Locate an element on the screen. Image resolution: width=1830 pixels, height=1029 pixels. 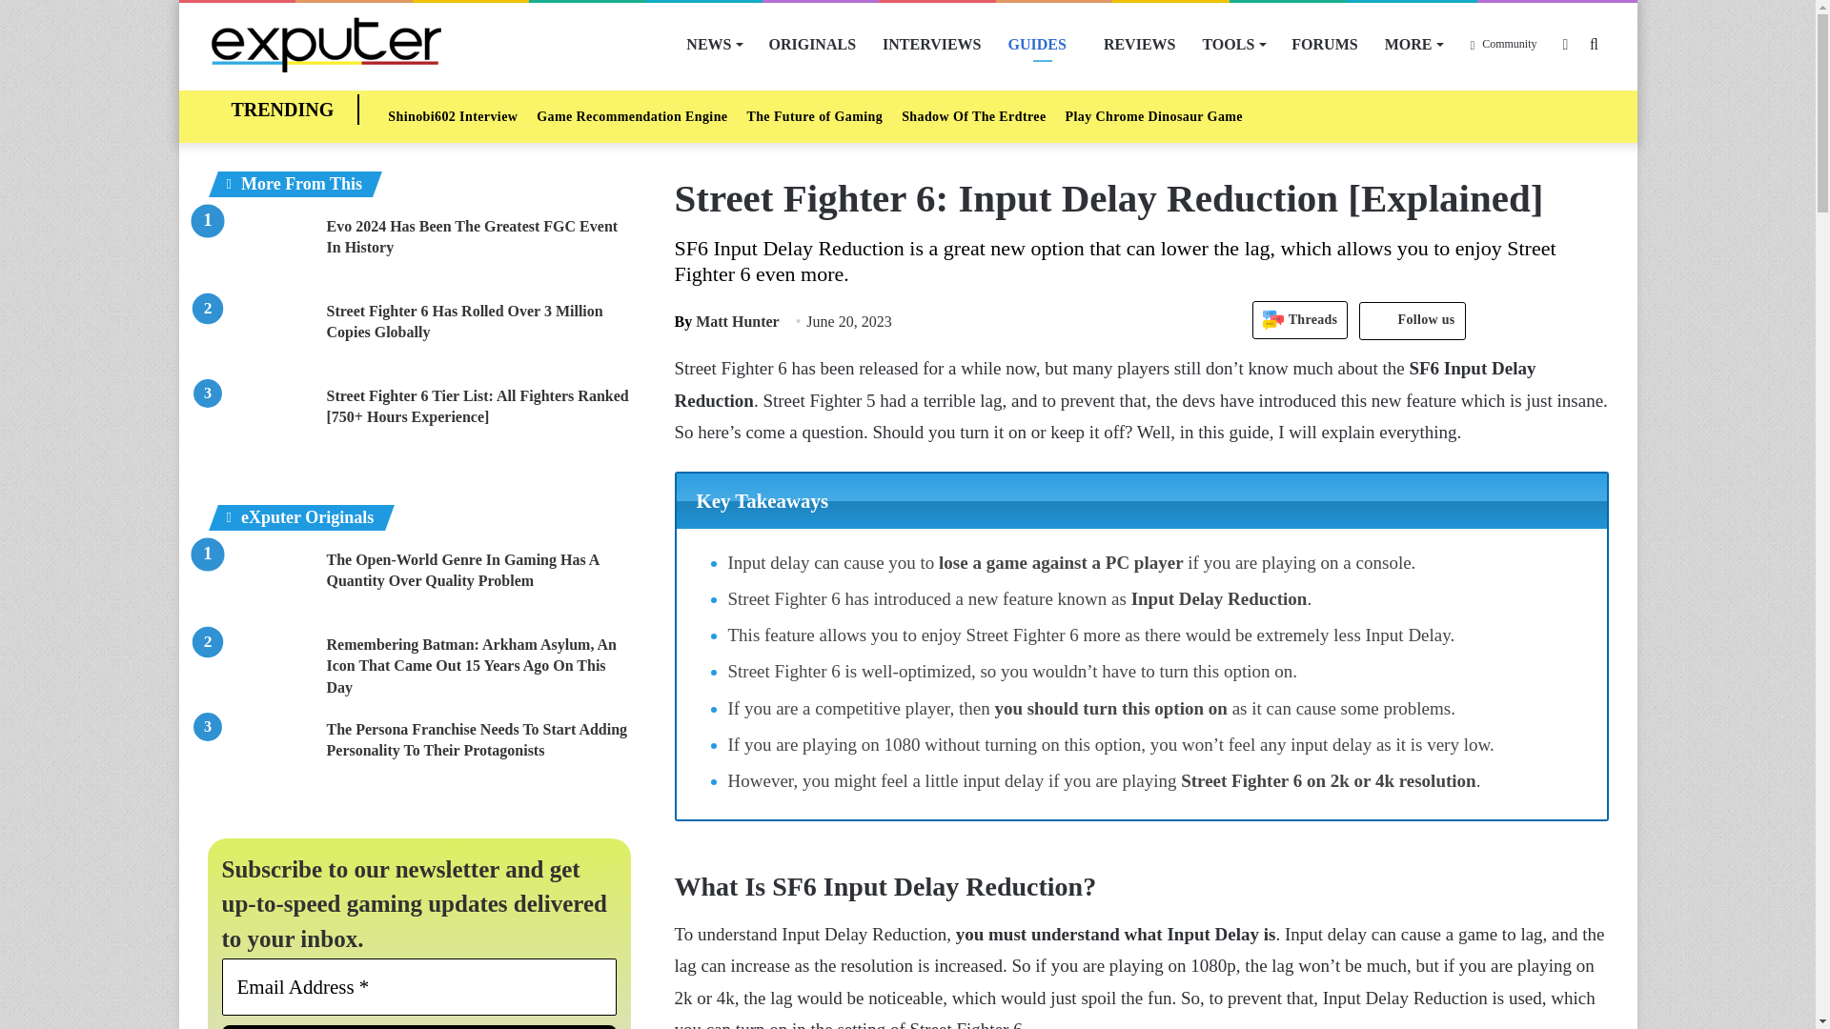
eXputer.com is located at coordinates (326, 44).